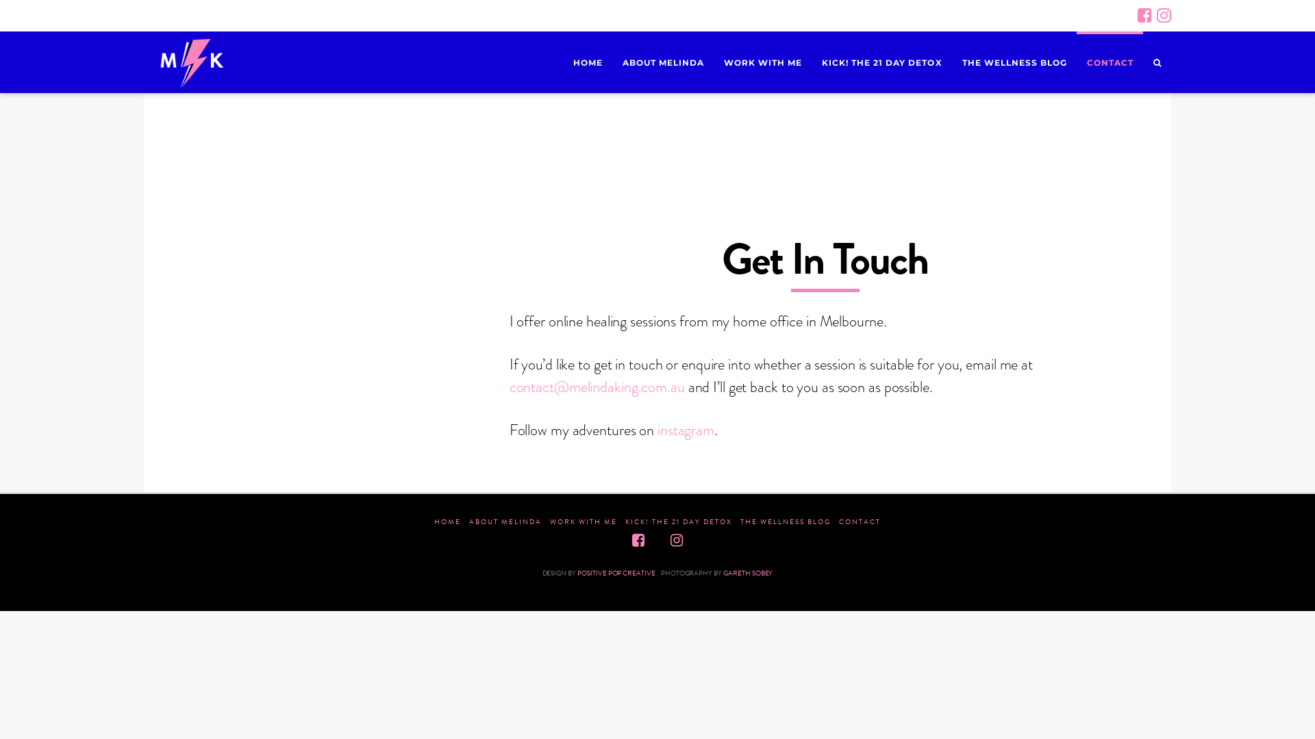  Describe the element at coordinates (881, 62) in the screenshot. I see `KICK! THE 21 DAY DETOX` at that location.